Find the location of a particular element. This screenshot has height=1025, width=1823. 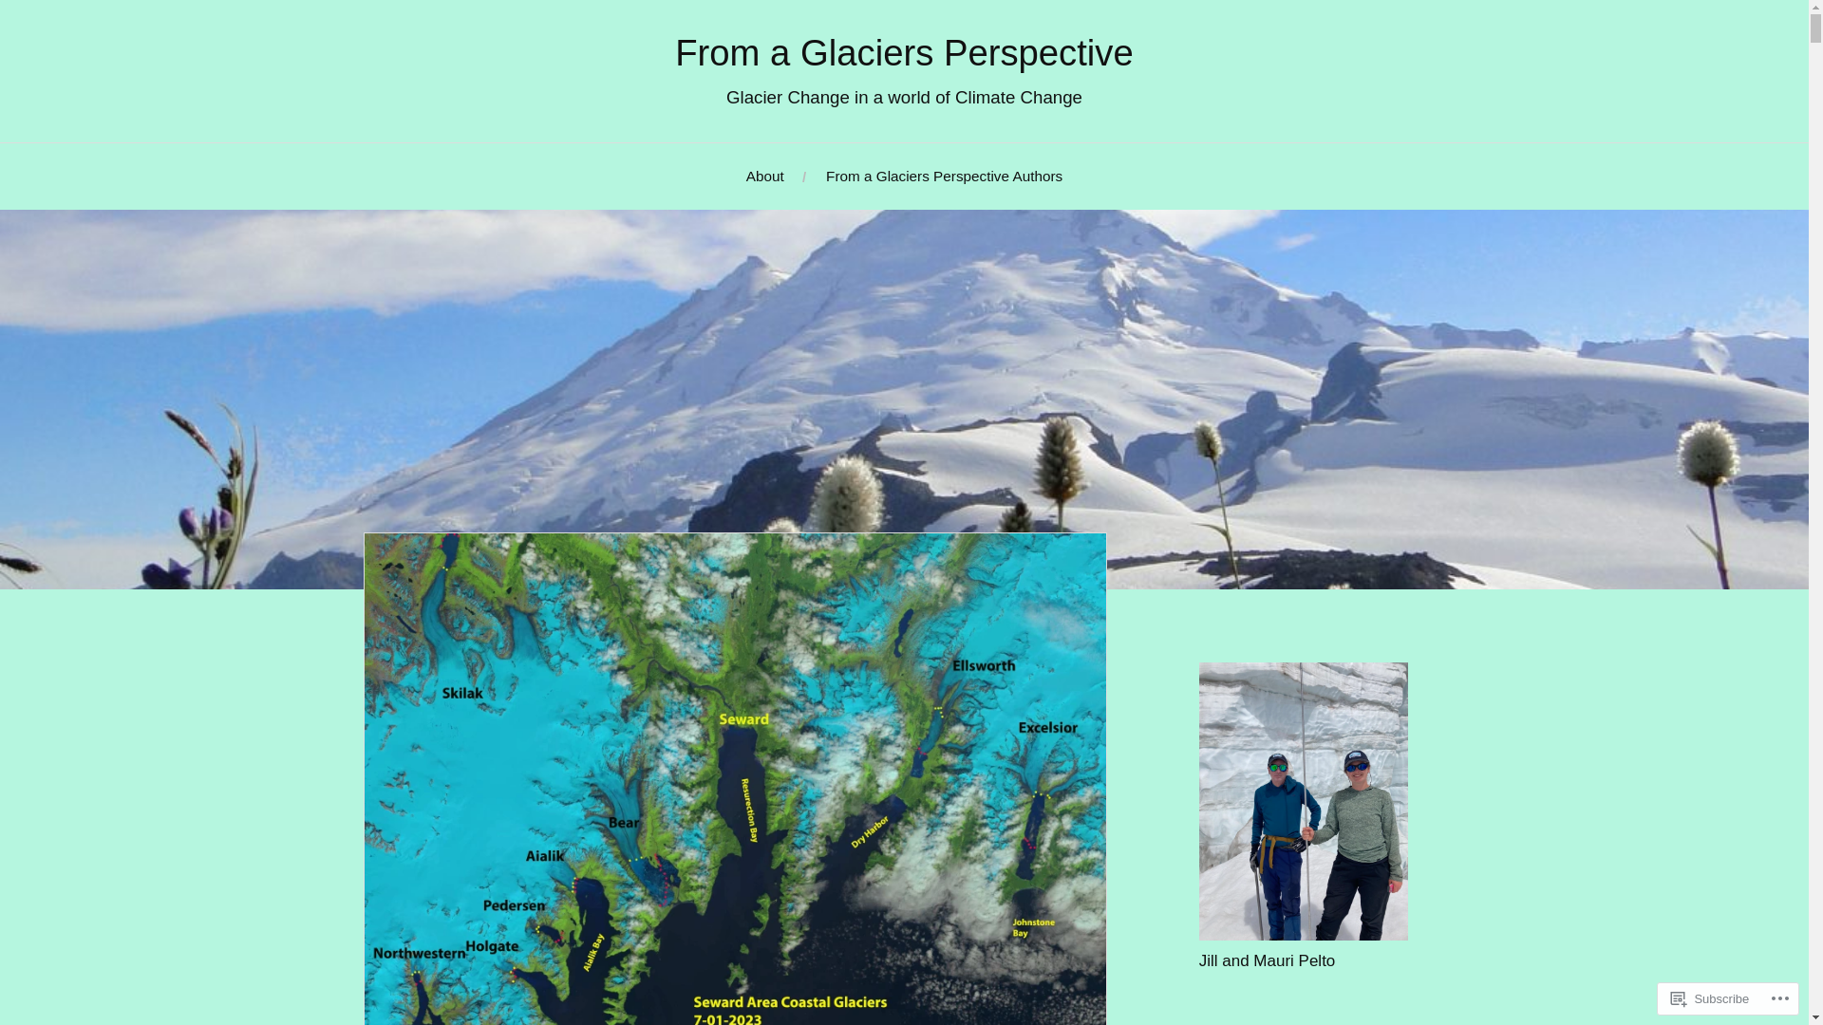

From a Glaciers Perspective Authors is located at coordinates (944, 177).